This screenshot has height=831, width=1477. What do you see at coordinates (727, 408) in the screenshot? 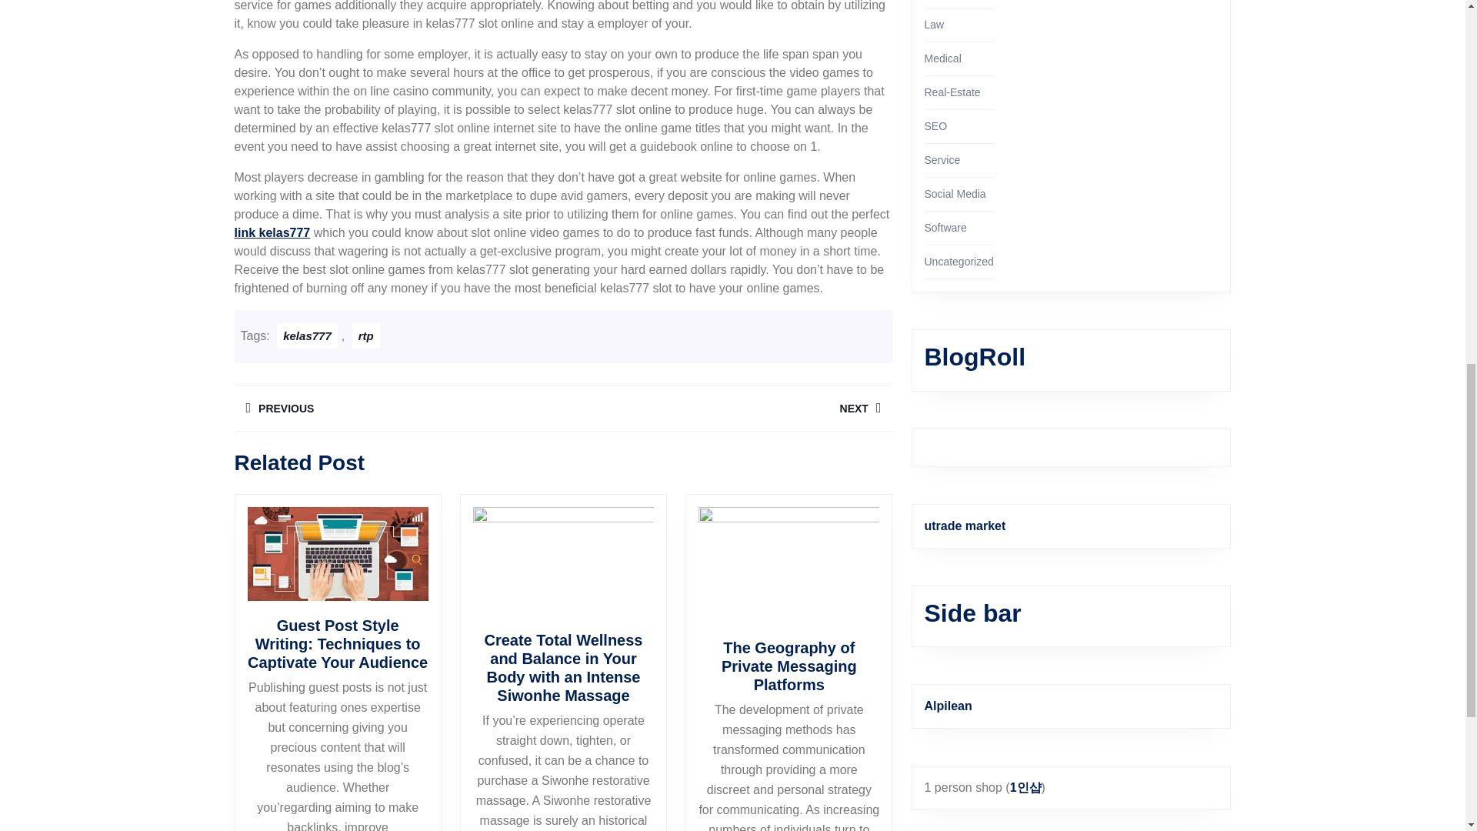
I see `rtp` at bounding box center [727, 408].